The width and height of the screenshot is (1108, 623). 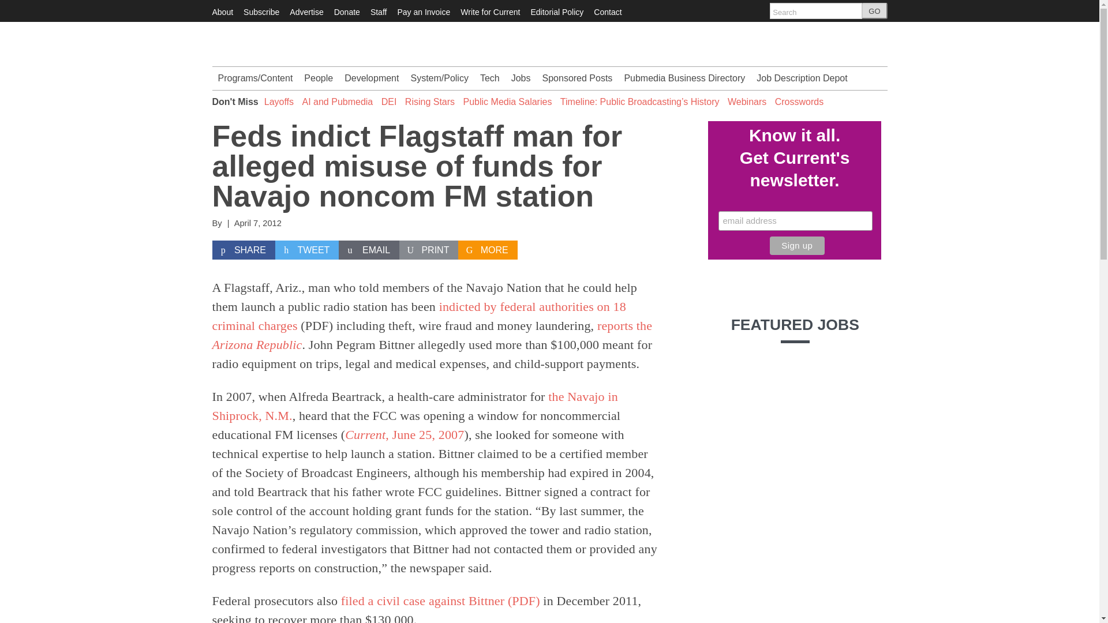 What do you see at coordinates (874, 11) in the screenshot?
I see `GO` at bounding box center [874, 11].